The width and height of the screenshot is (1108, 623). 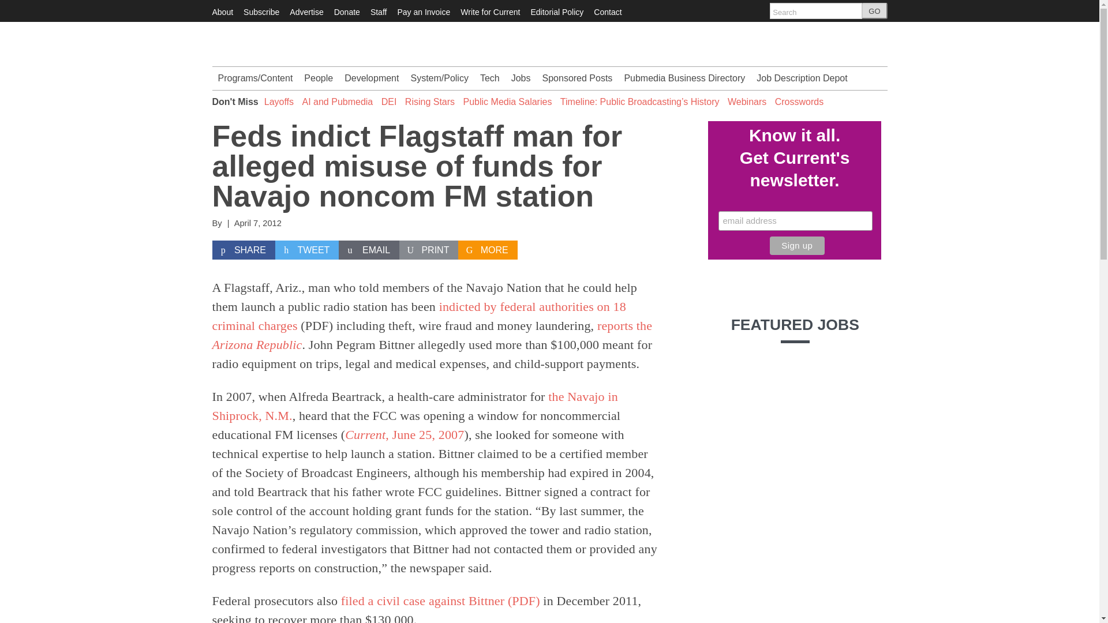 What do you see at coordinates (874, 11) in the screenshot?
I see `GO` at bounding box center [874, 11].